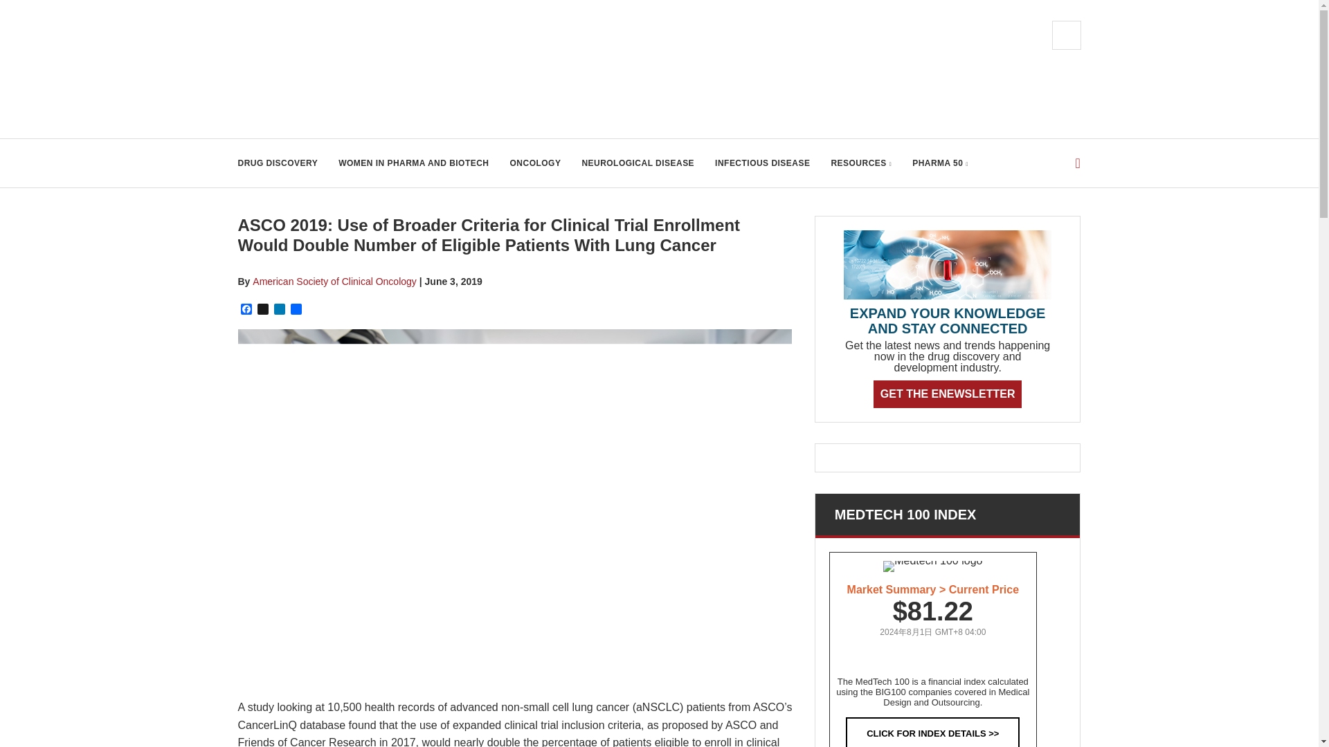 The height and width of the screenshot is (747, 1329). Describe the element at coordinates (246, 310) in the screenshot. I see `Facebook` at that location.